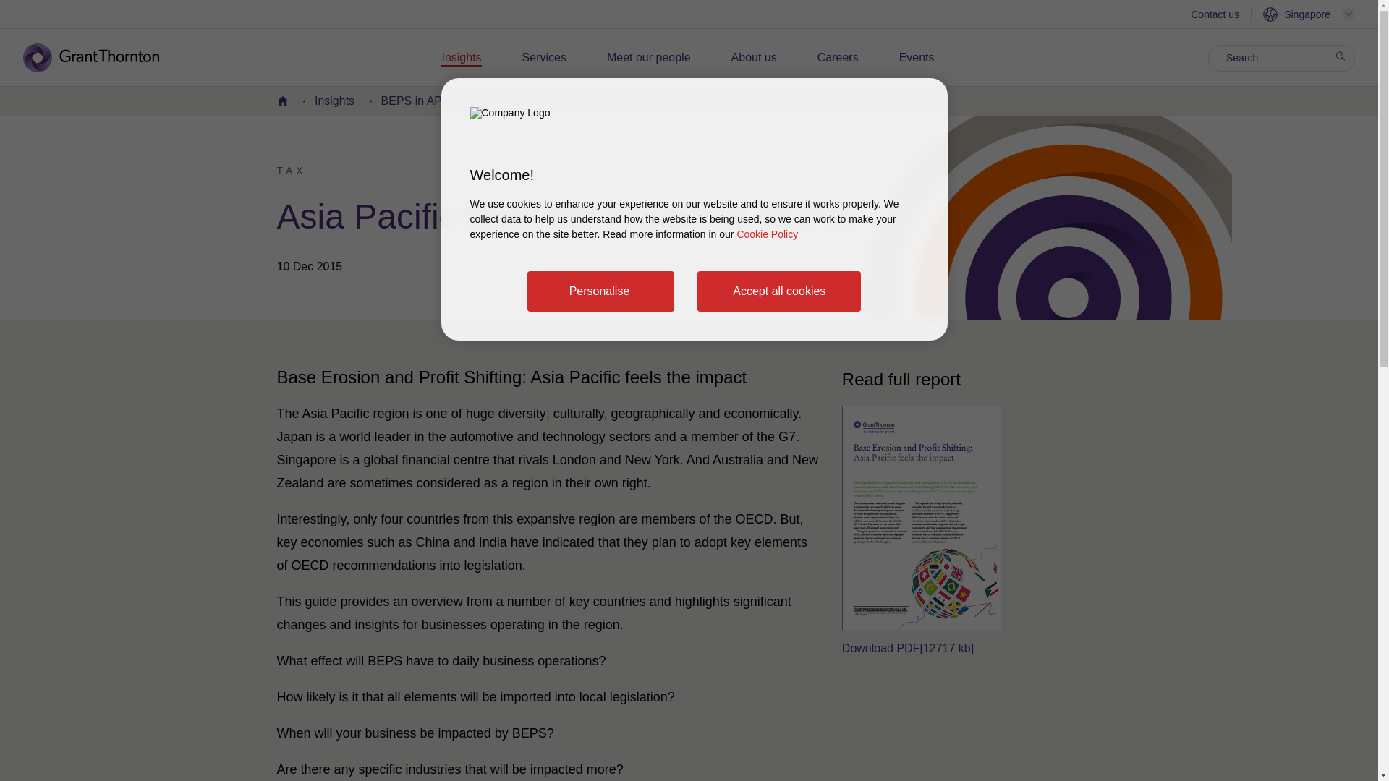 Image resolution: width=1389 pixels, height=781 pixels. What do you see at coordinates (1214, 16) in the screenshot?
I see `open a new window - Contact us` at bounding box center [1214, 16].